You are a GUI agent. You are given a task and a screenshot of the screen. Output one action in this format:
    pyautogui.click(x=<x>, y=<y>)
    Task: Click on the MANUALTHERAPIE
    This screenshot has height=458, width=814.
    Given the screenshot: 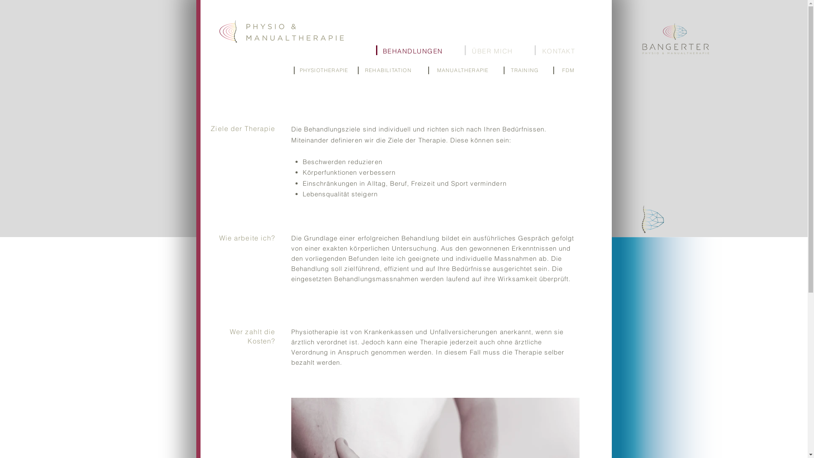 What is the action you would take?
    pyautogui.click(x=463, y=70)
    